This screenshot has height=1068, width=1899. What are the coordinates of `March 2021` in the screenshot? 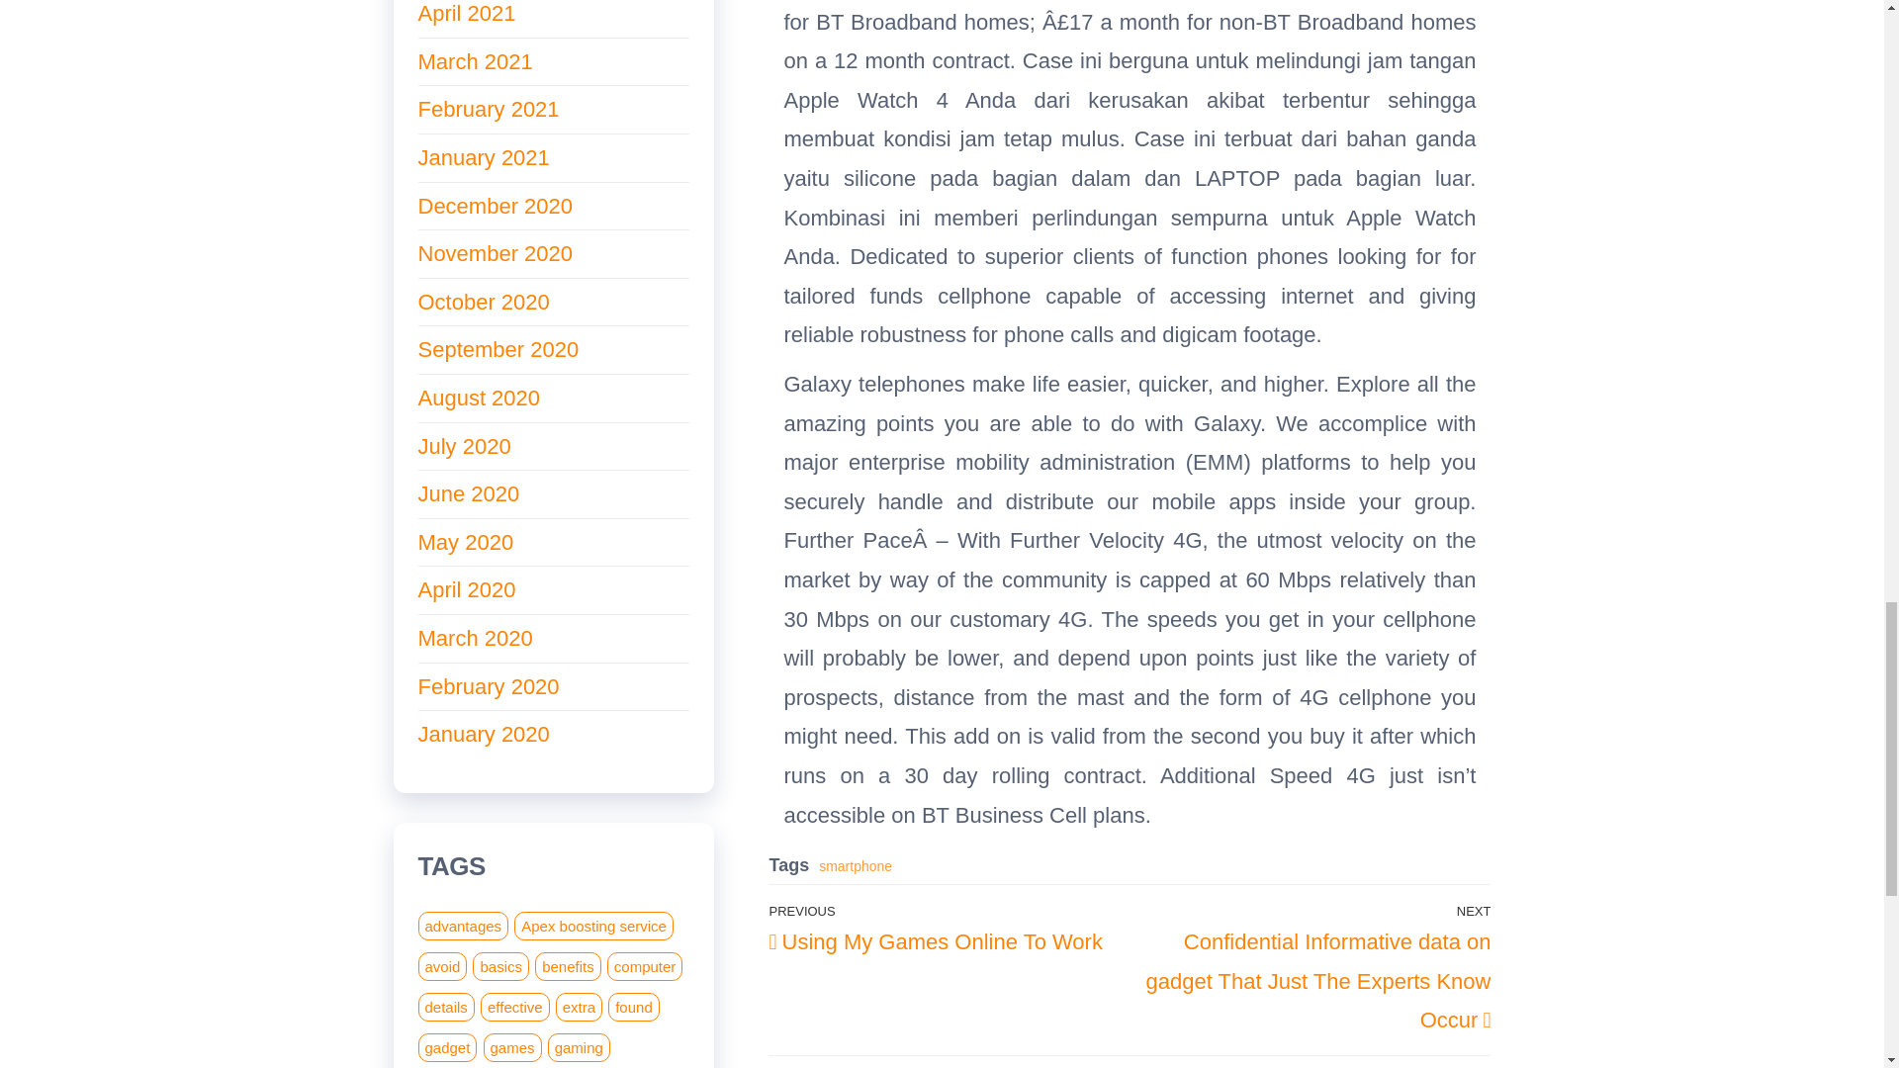 It's located at (475, 61).